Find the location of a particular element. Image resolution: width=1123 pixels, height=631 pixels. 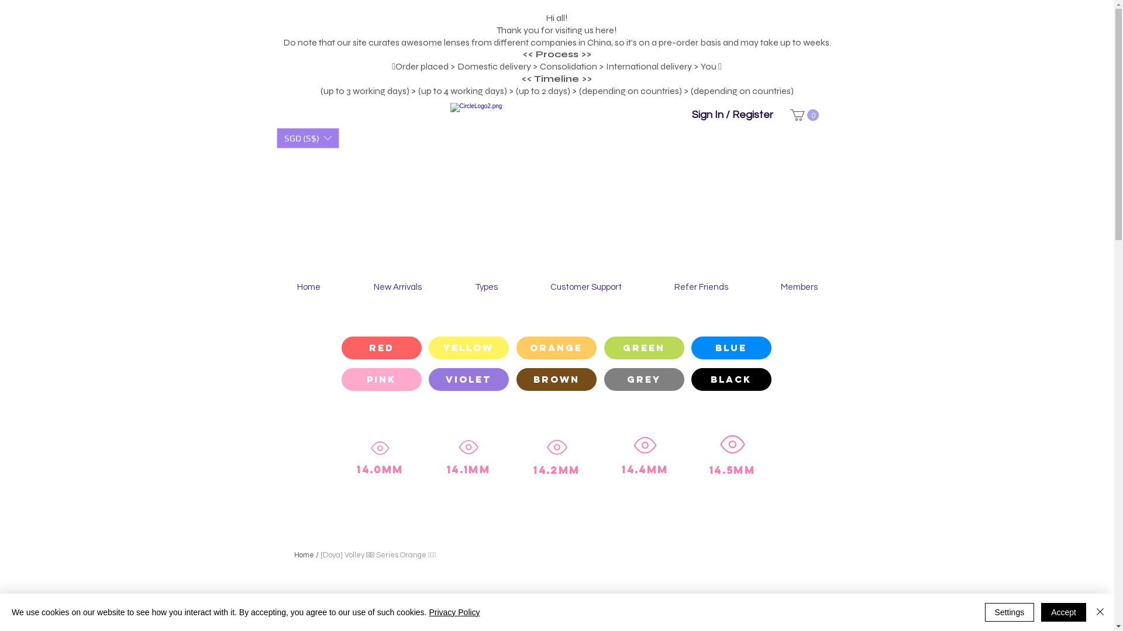

New Arrivals is located at coordinates (397, 287).